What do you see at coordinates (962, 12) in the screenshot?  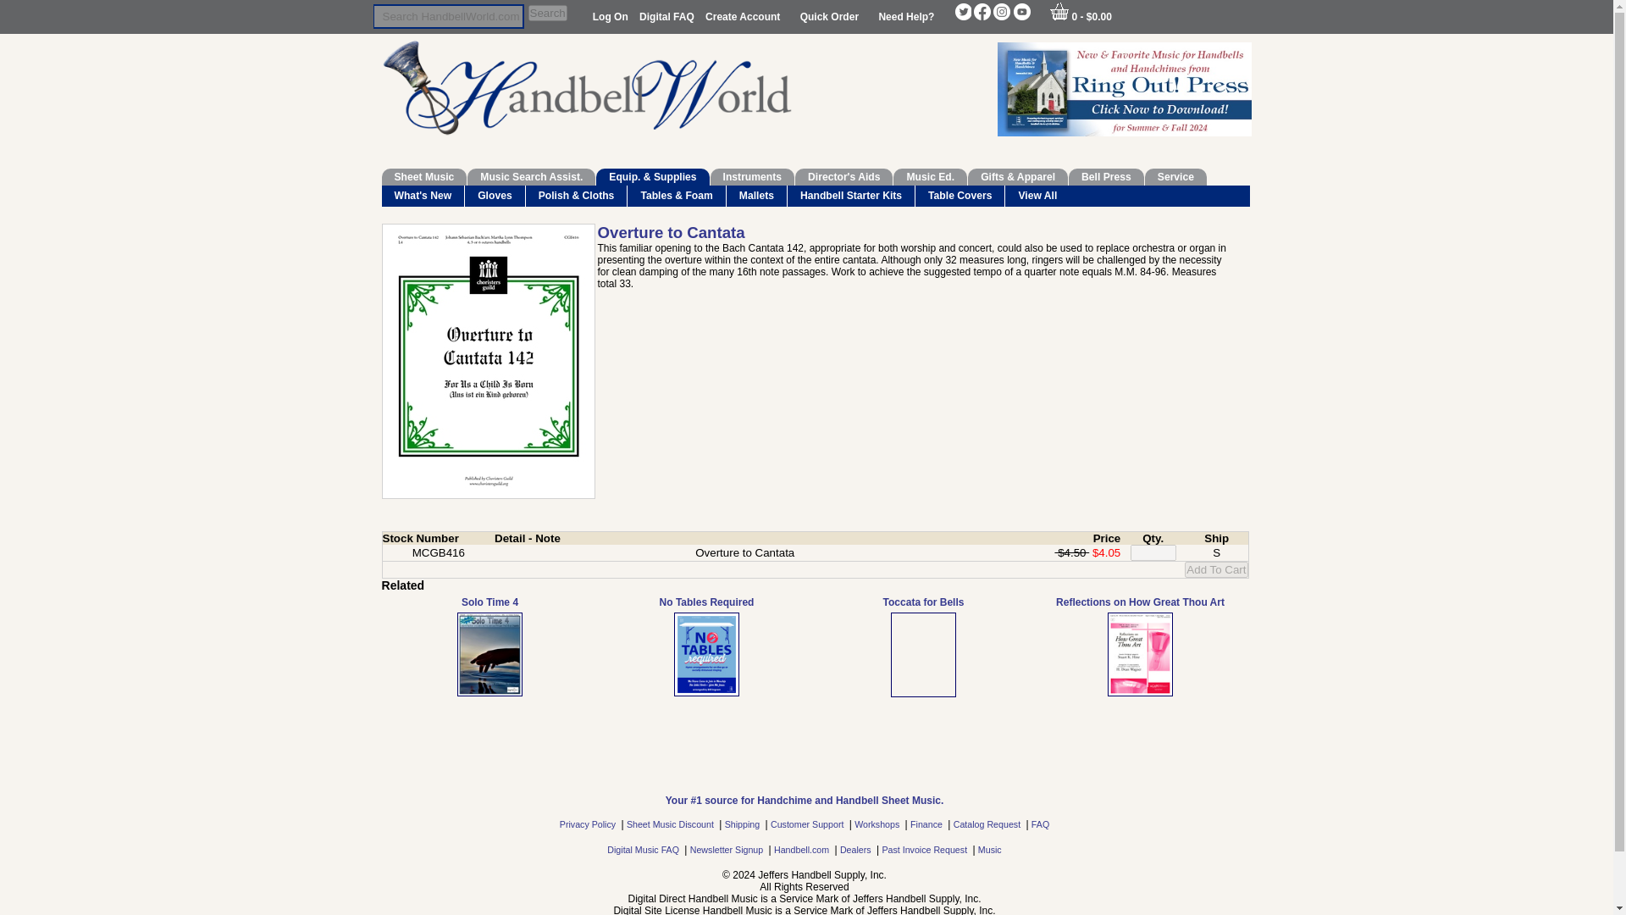 I see `Follow us on Twitter` at bounding box center [962, 12].